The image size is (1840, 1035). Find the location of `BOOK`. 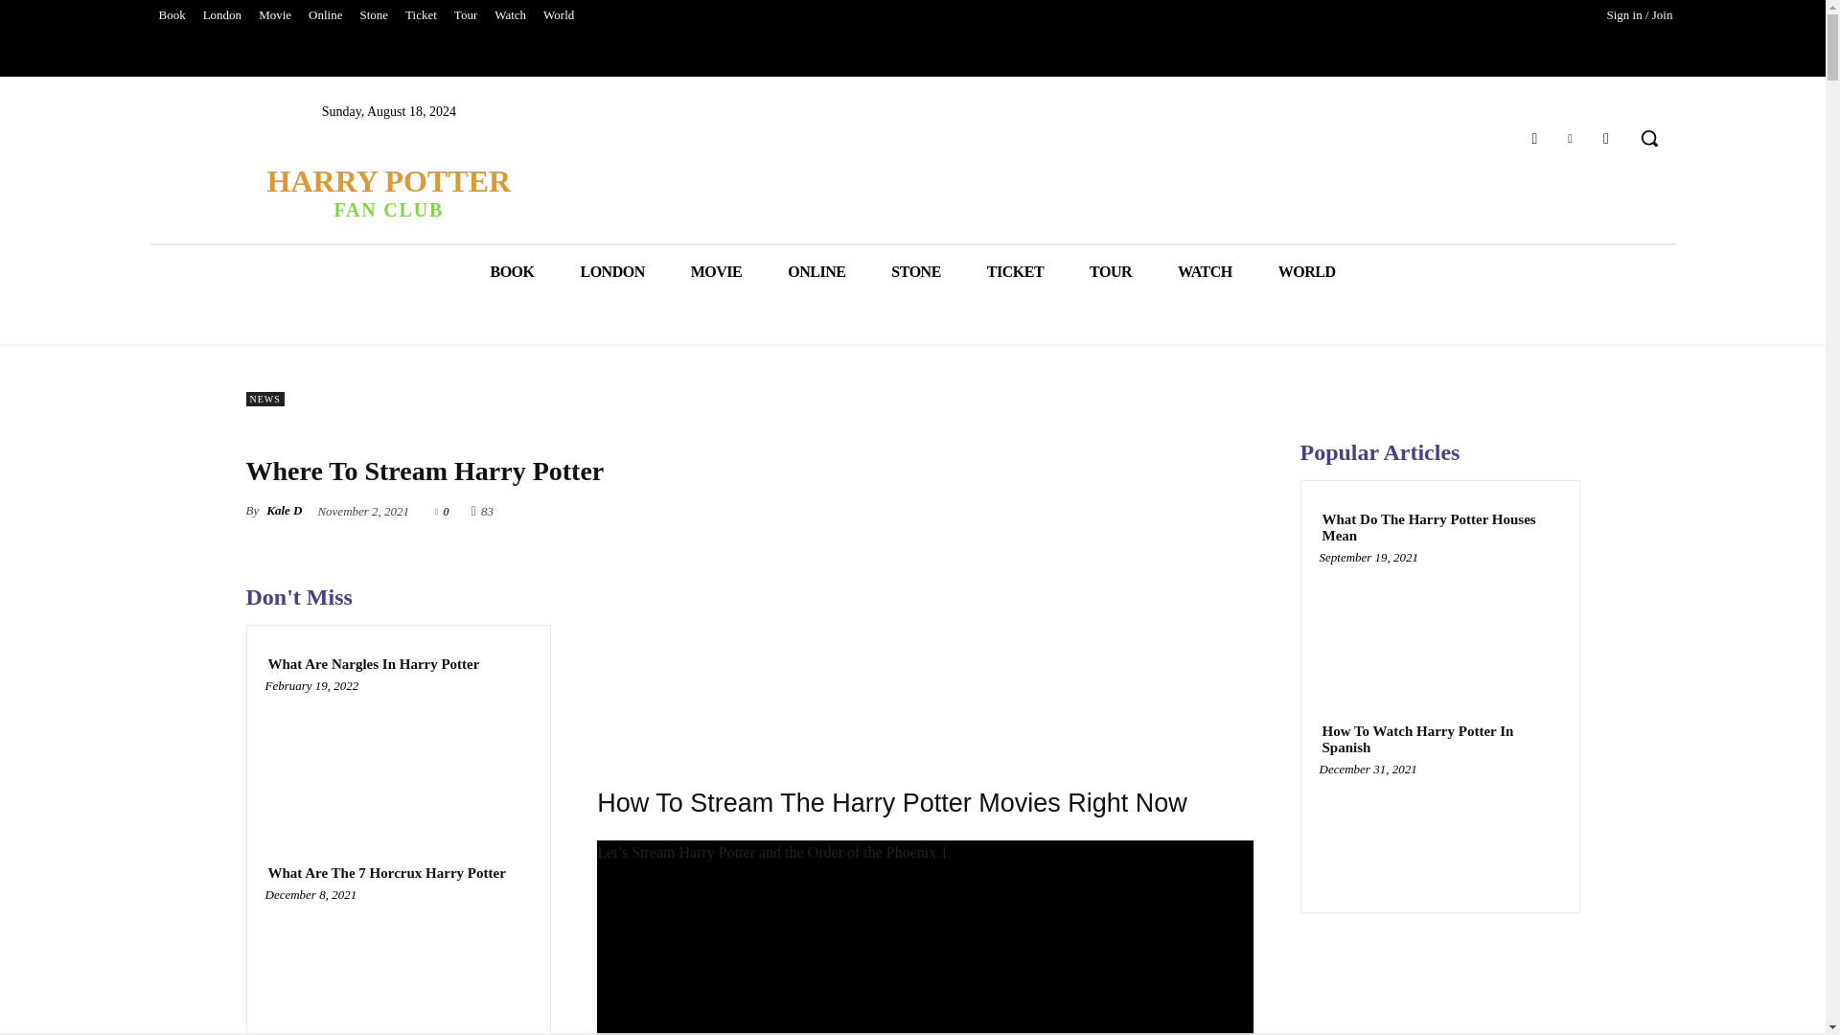

BOOK is located at coordinates (512, 271).